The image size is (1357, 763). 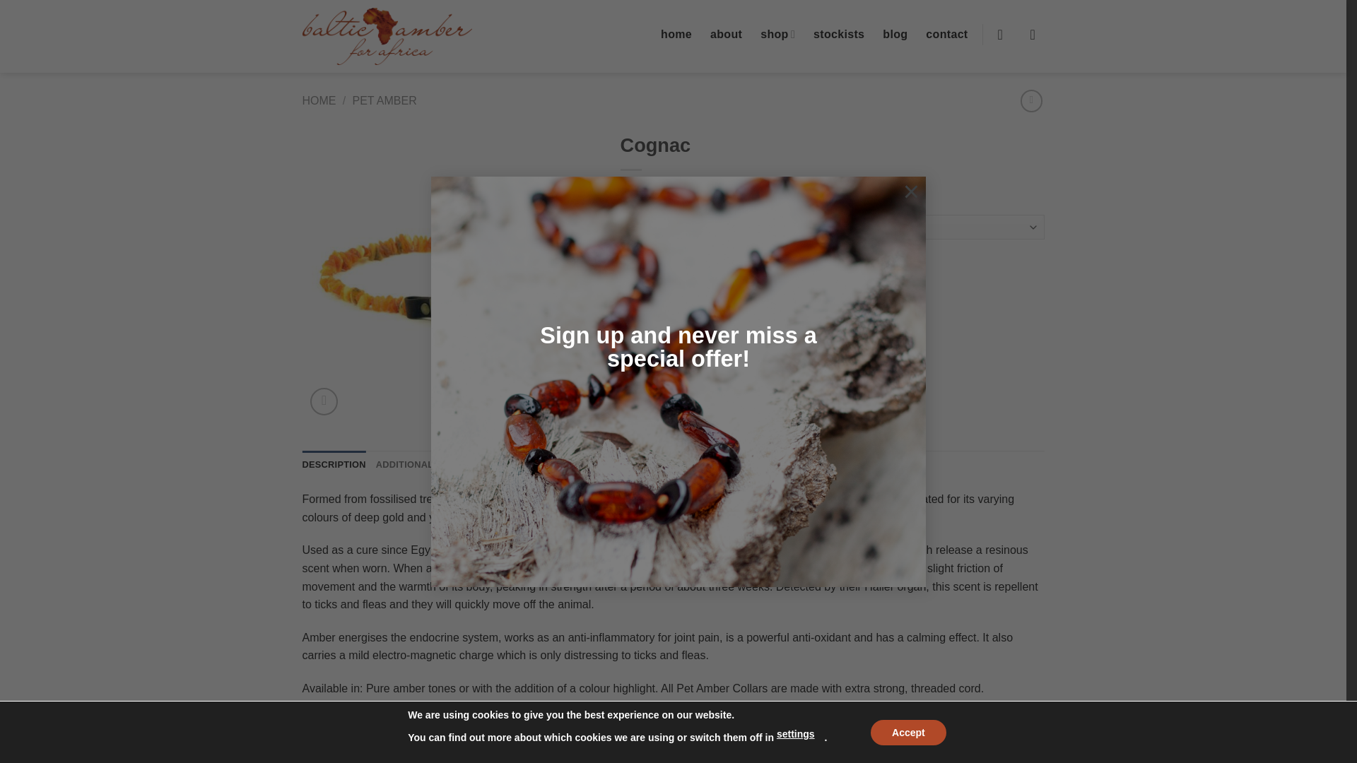 What do you see at coordinates (451, 274) in the screenshot?
I see `pets-cognac` at bounding box center [451, 274].